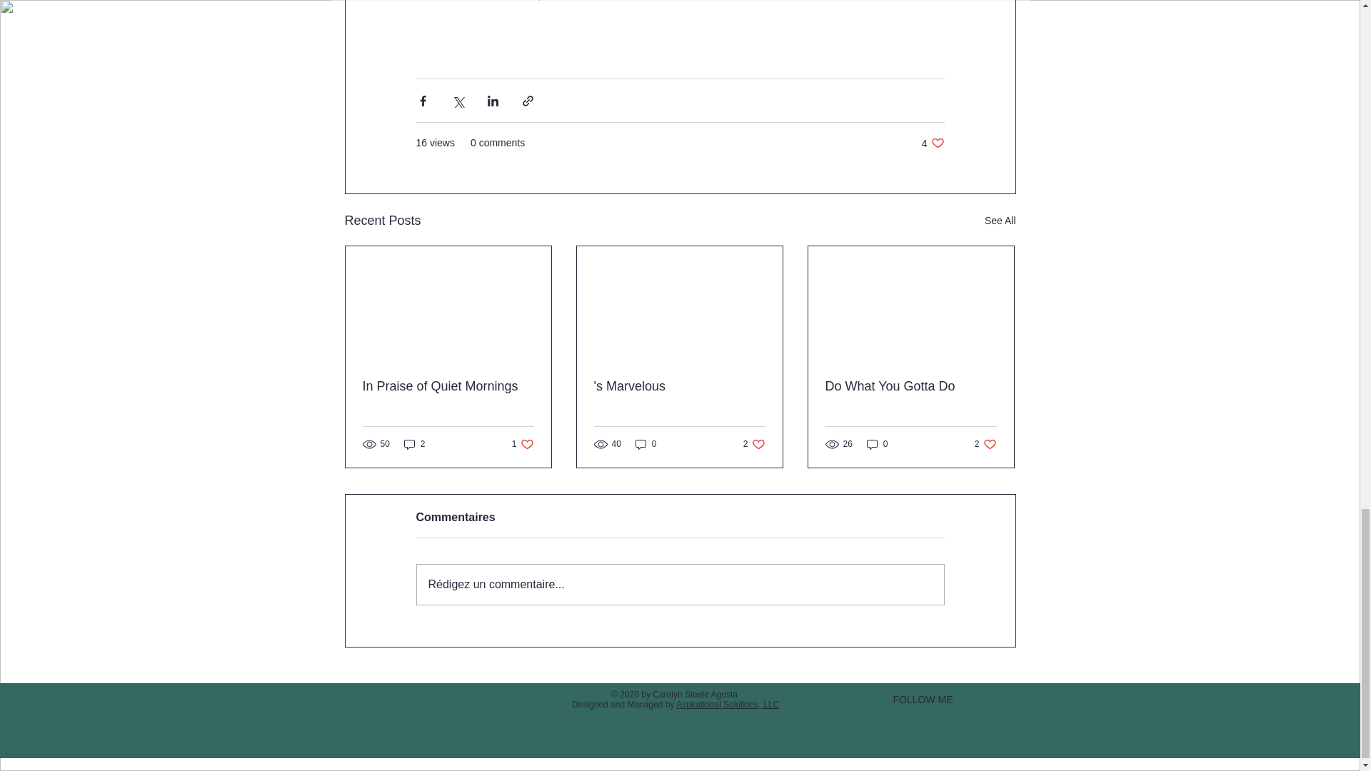 This screenshot has width=1371, height=771. I want to click on 's Marvelous, so click(523, 443).